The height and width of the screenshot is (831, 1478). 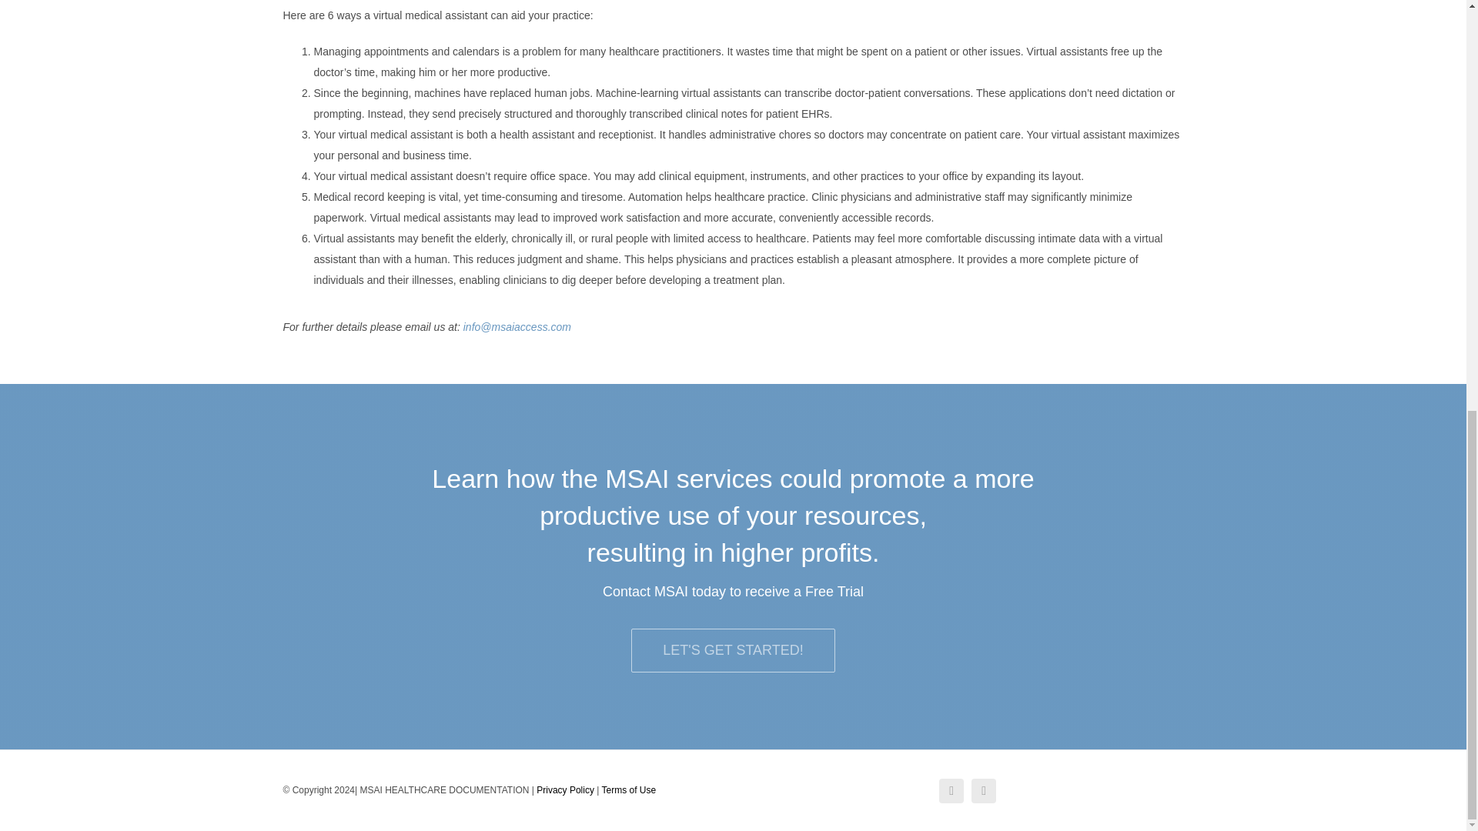 I want to click on Twitter, so click(x=984, y=791).